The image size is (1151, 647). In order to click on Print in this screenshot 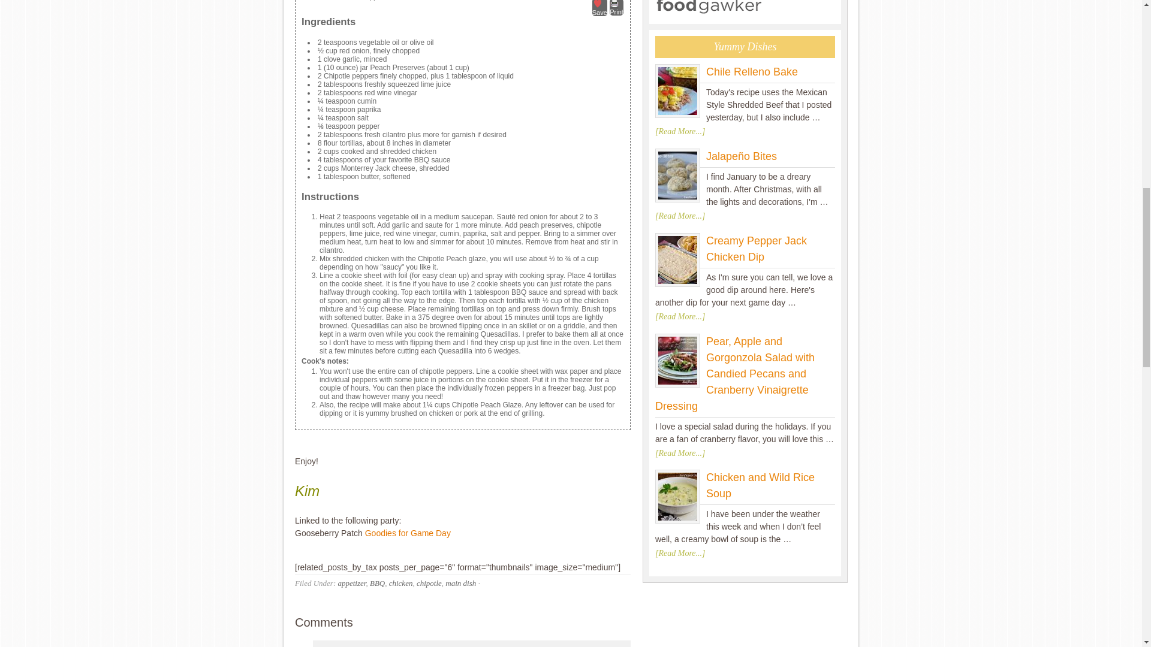, I will do `click(616, 7)`.